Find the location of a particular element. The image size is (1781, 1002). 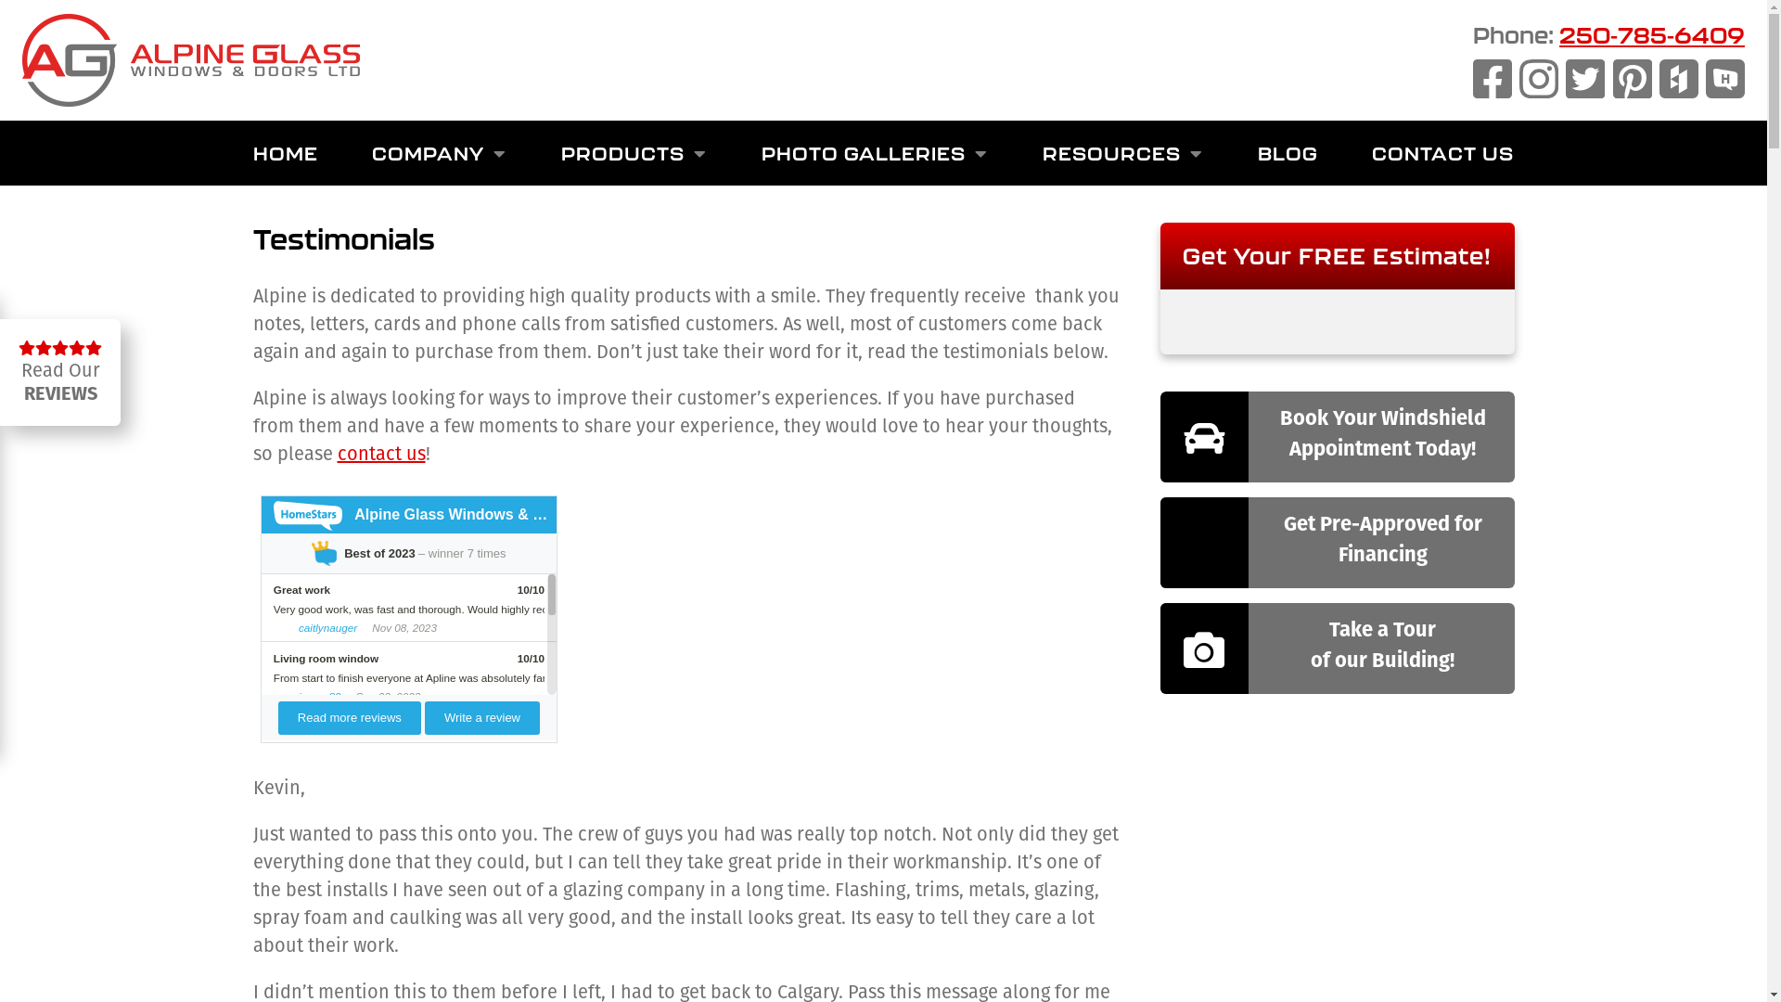

contact us is located at coordinates (382, 456).